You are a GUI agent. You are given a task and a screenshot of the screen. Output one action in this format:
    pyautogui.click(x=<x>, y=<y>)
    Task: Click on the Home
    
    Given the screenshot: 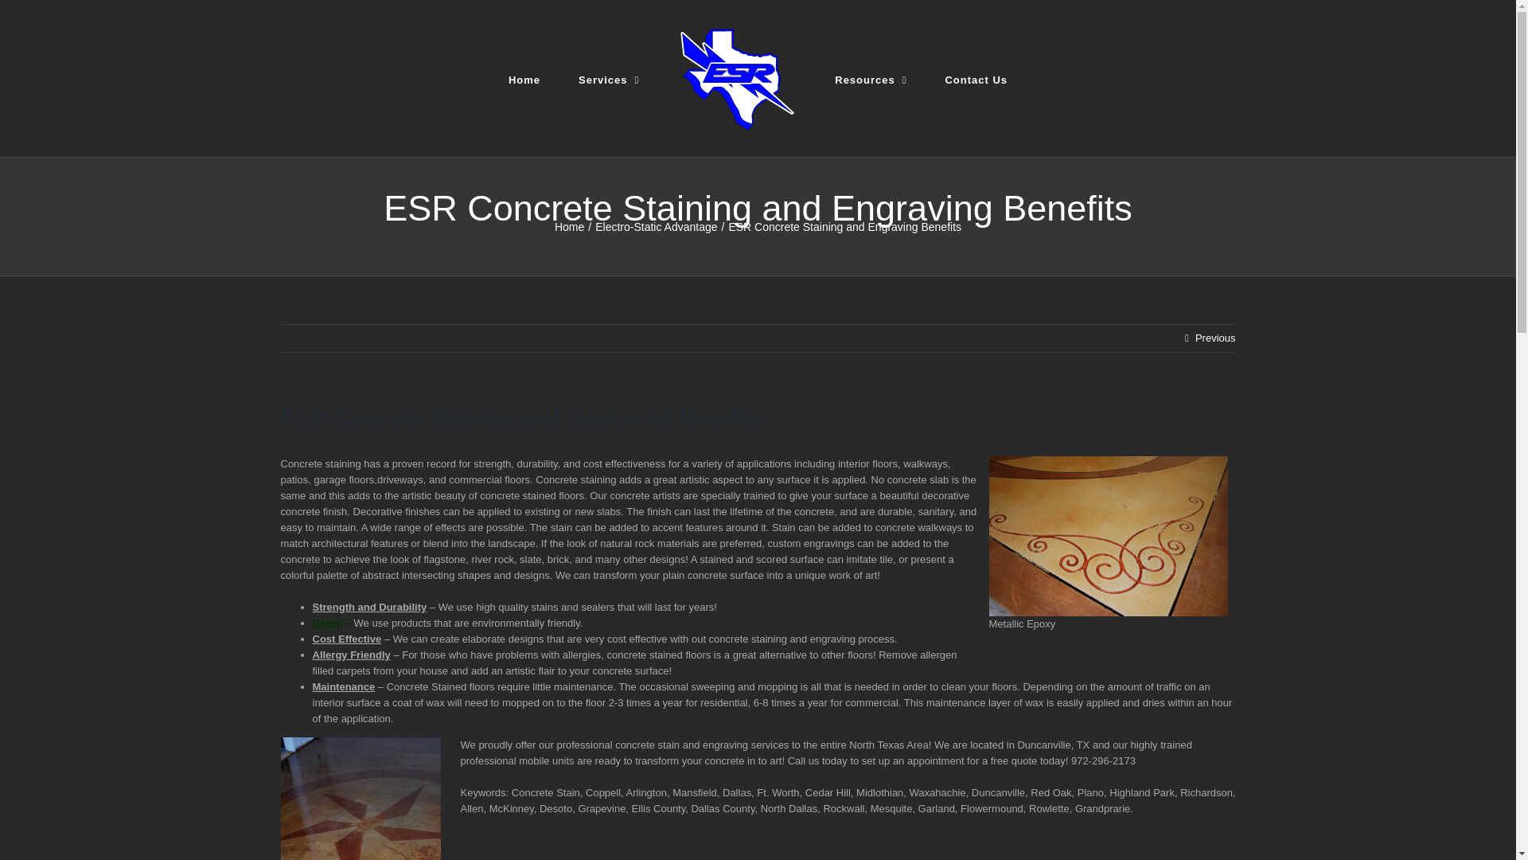 What is the action you would take?
    pyautogui.click(x=568, y=226)
    